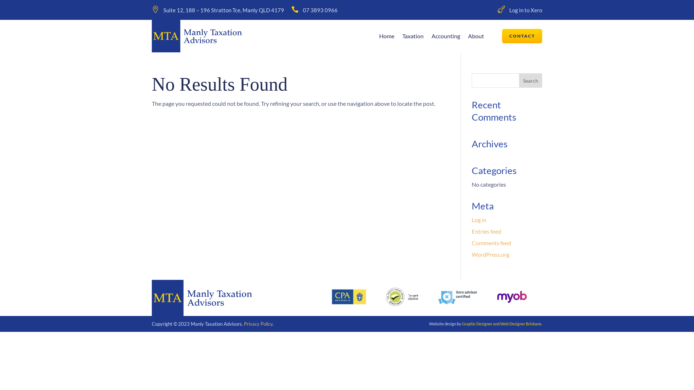 This screenshot has height=390, width=694. I want to click on Privacy Policy, so click(258, 324).